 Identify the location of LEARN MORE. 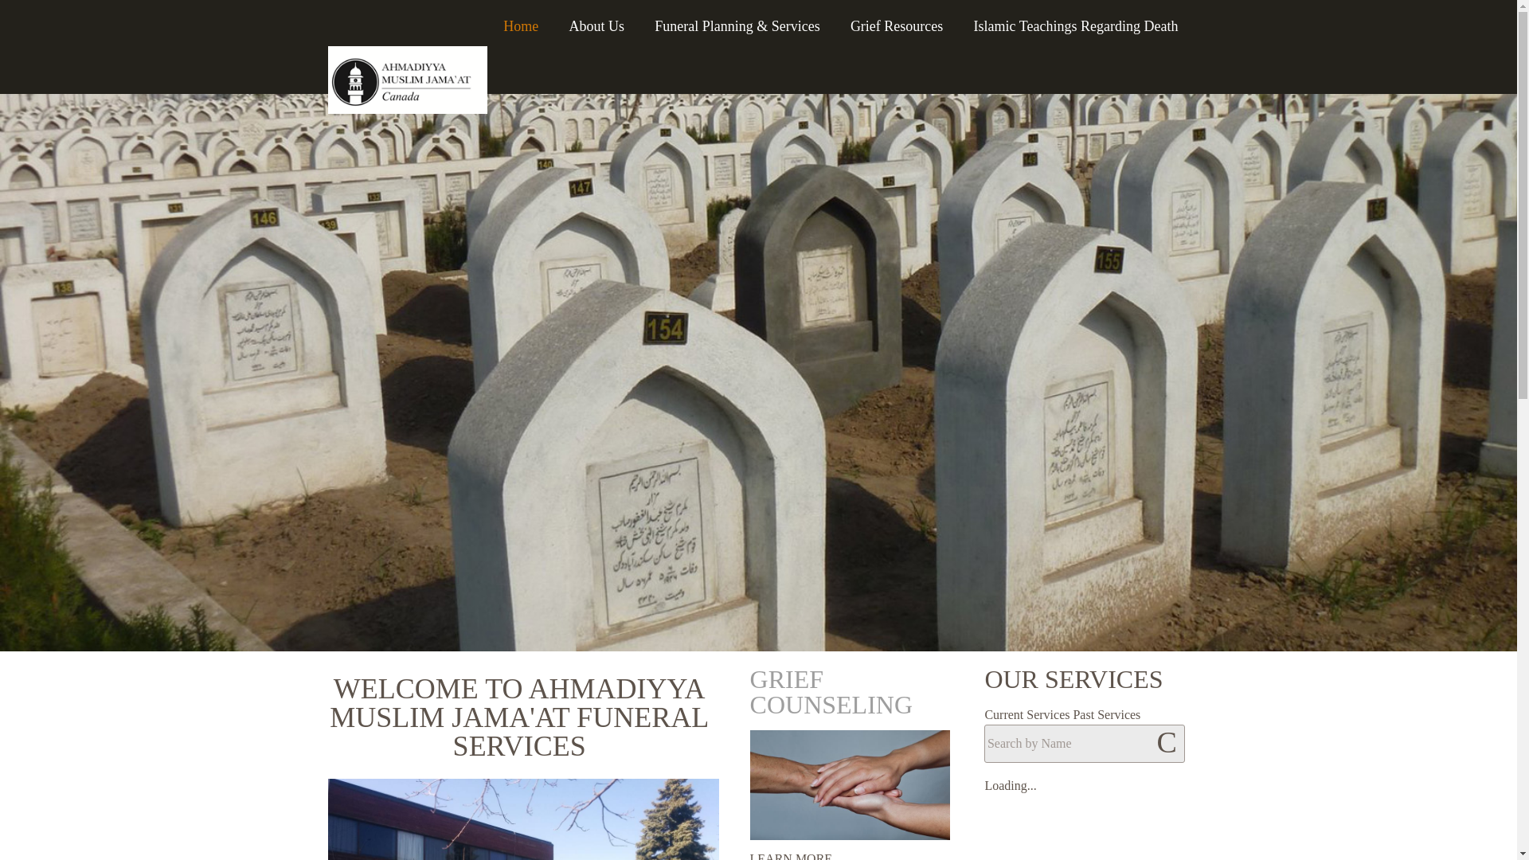
(792, 856).